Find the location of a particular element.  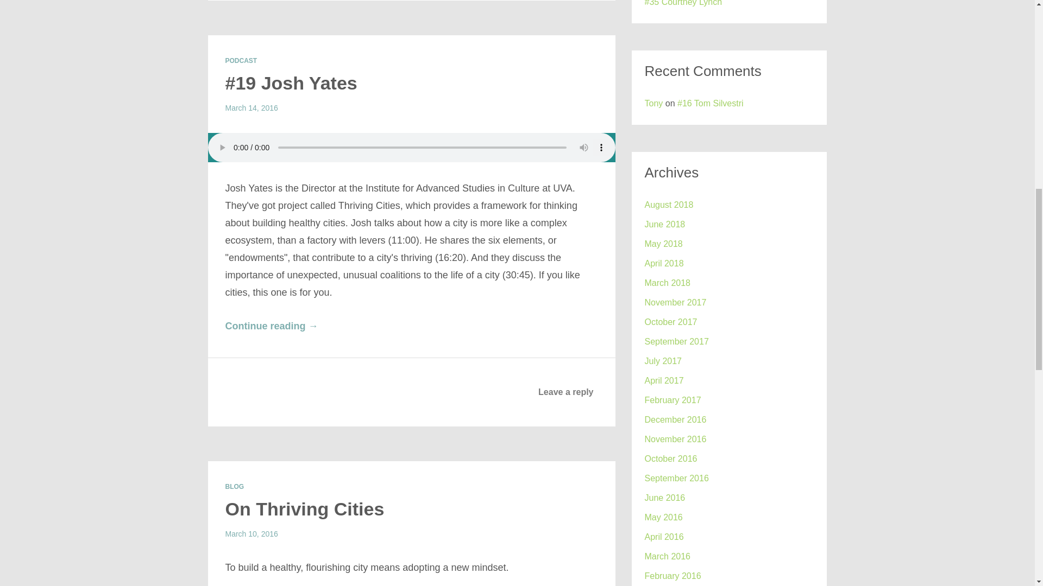

Leave a reply is located at coordinates (566, 392).